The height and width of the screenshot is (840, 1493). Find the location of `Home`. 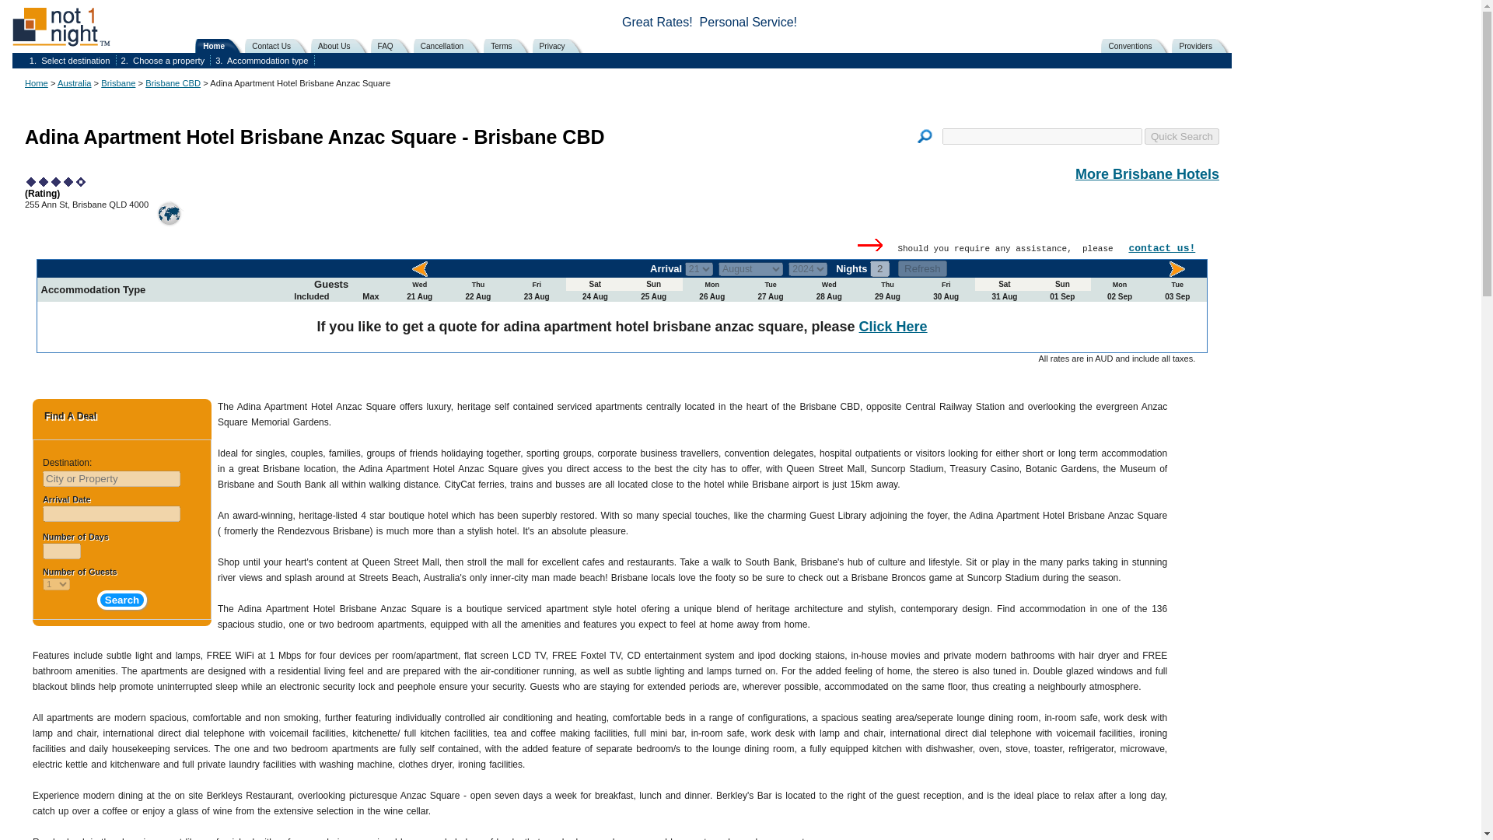

Home is located at coordinates (36, 83).